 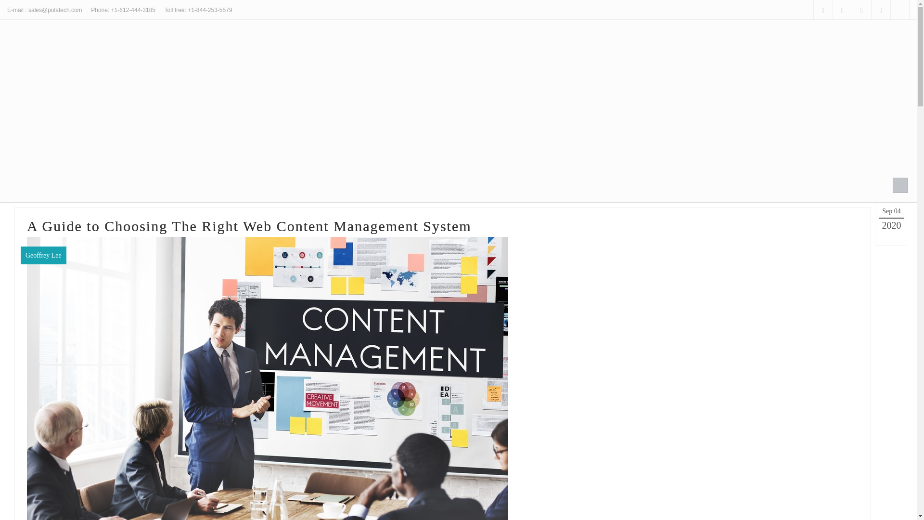 I want to click on Search, so click(x=900, y=185).